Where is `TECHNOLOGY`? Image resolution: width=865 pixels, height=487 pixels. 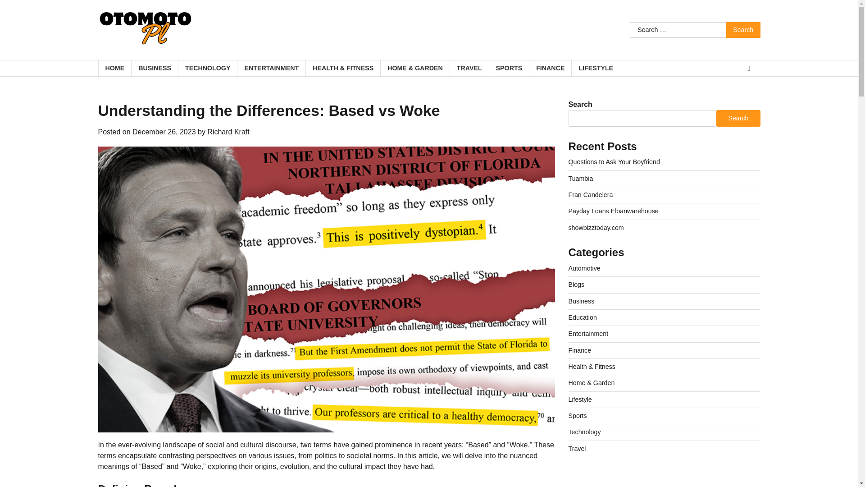 TECHNOLOGY is located at coordinates (207, 68).